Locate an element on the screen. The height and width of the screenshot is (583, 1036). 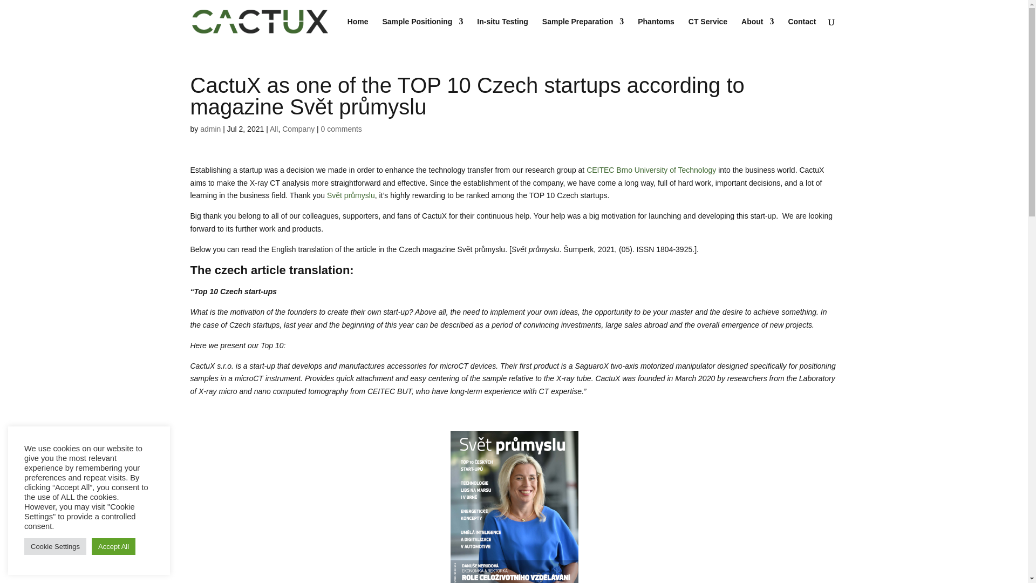
CEITEC Brno University of Technology is located at coordinates (651, 170).